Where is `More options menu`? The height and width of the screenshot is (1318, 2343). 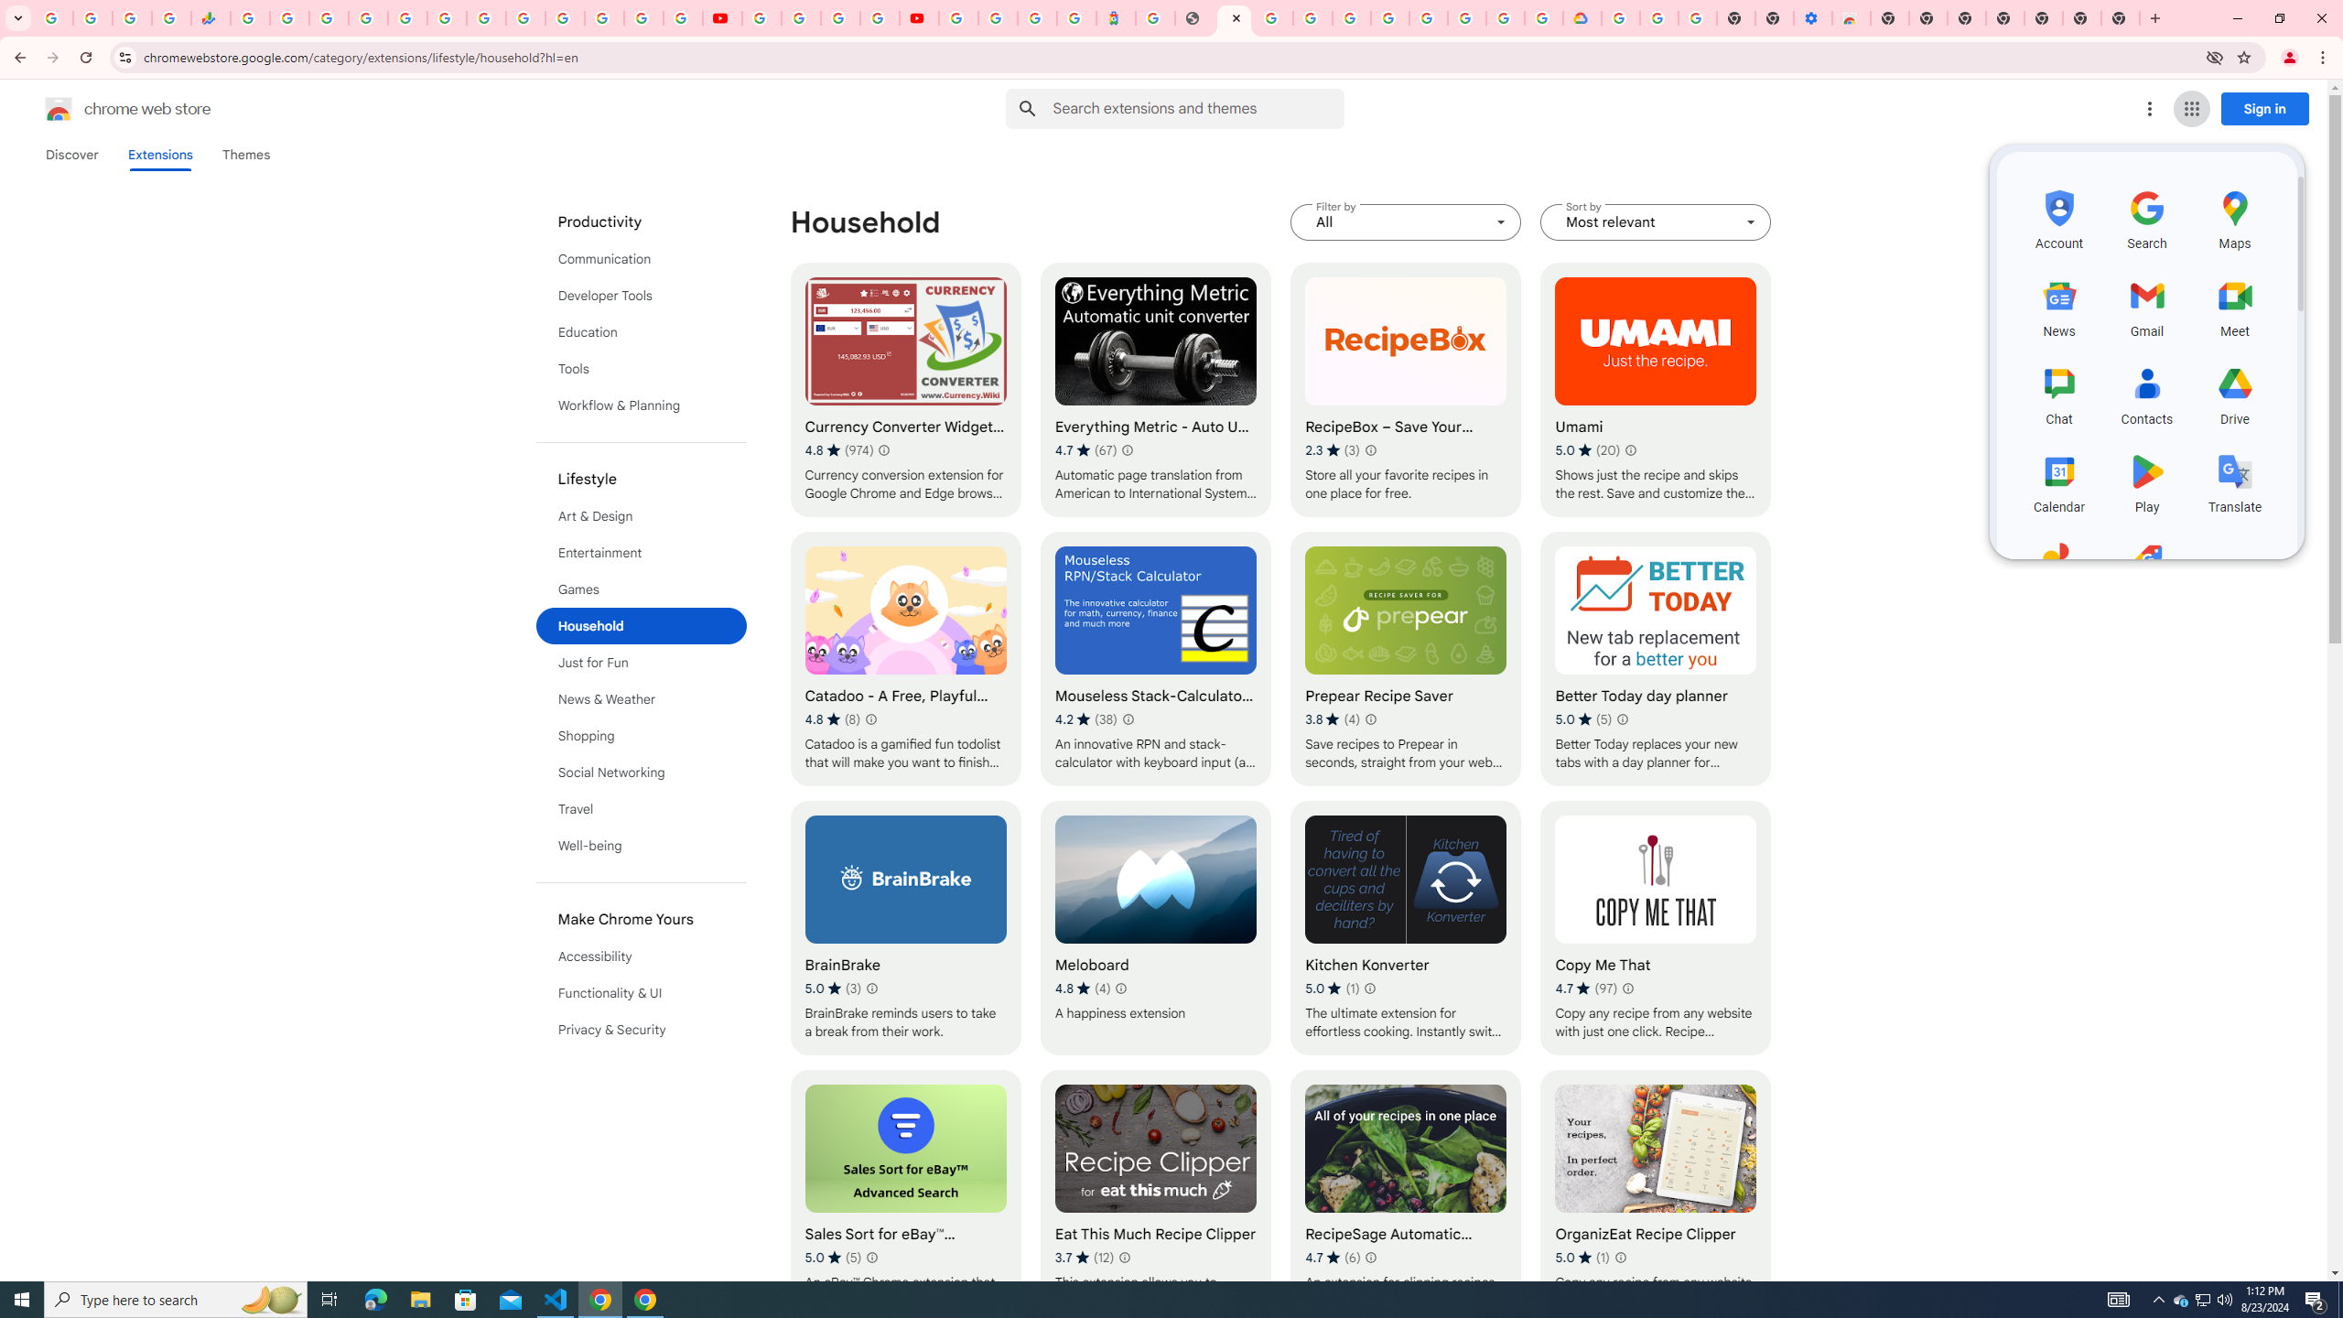
More options menu is located at coordinates (2149, 109).